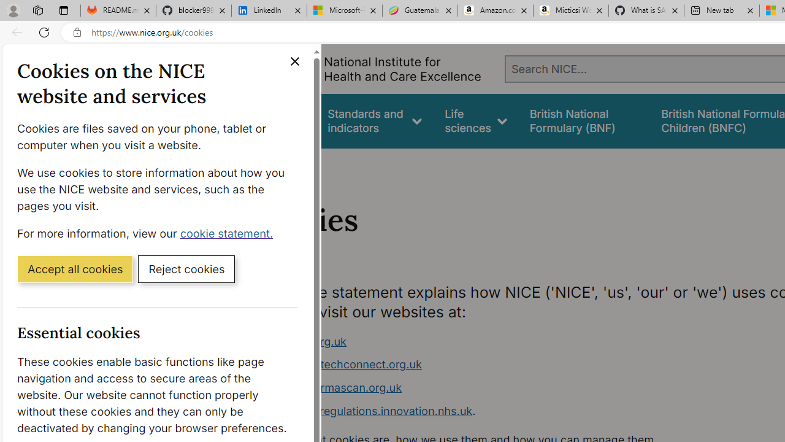 The height and width of the screenshot is (442, 785). I want to click on www.nice.org.uk, so click(488, 341).